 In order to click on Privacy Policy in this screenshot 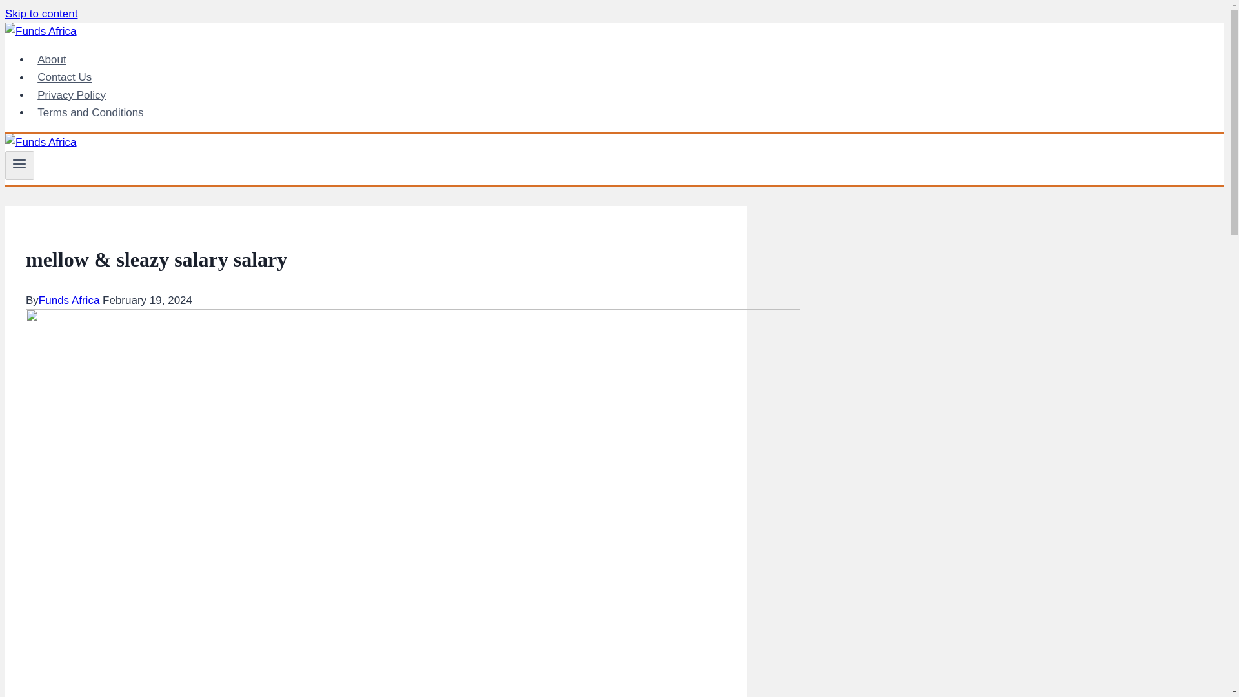, I will do `click(72, 96)`.